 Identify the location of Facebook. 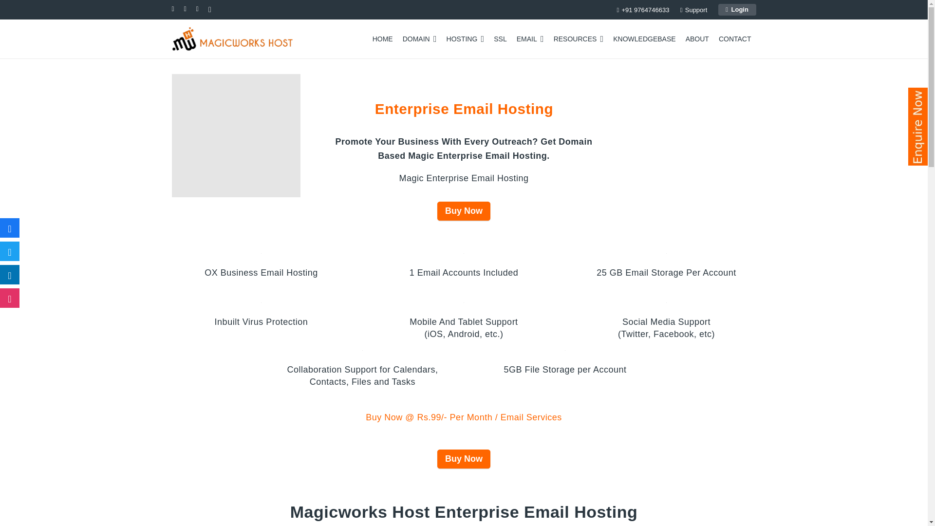
(10, 228).